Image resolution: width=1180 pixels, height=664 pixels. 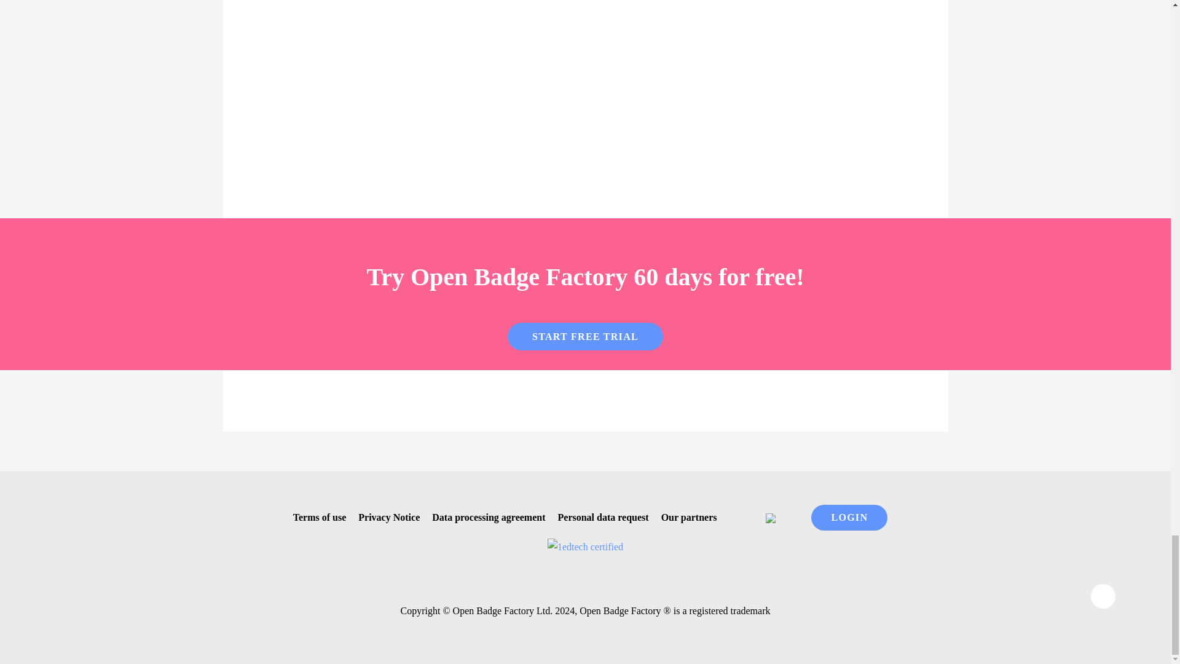 What do you see at coordinates (585, 337) in the screenshot?
I see `START FREE TRIAL` at bounding box center [585, 337].